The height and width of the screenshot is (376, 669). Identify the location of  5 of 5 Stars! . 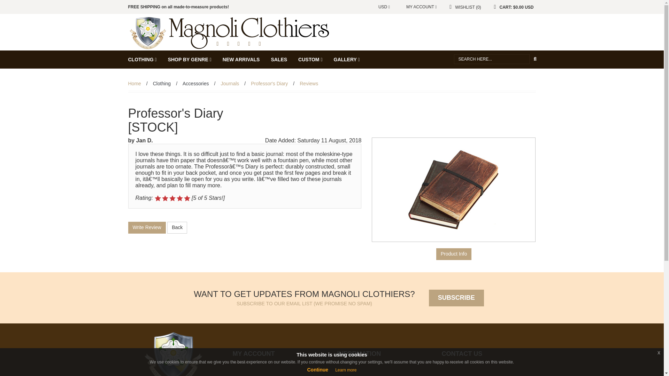
(172, 198).